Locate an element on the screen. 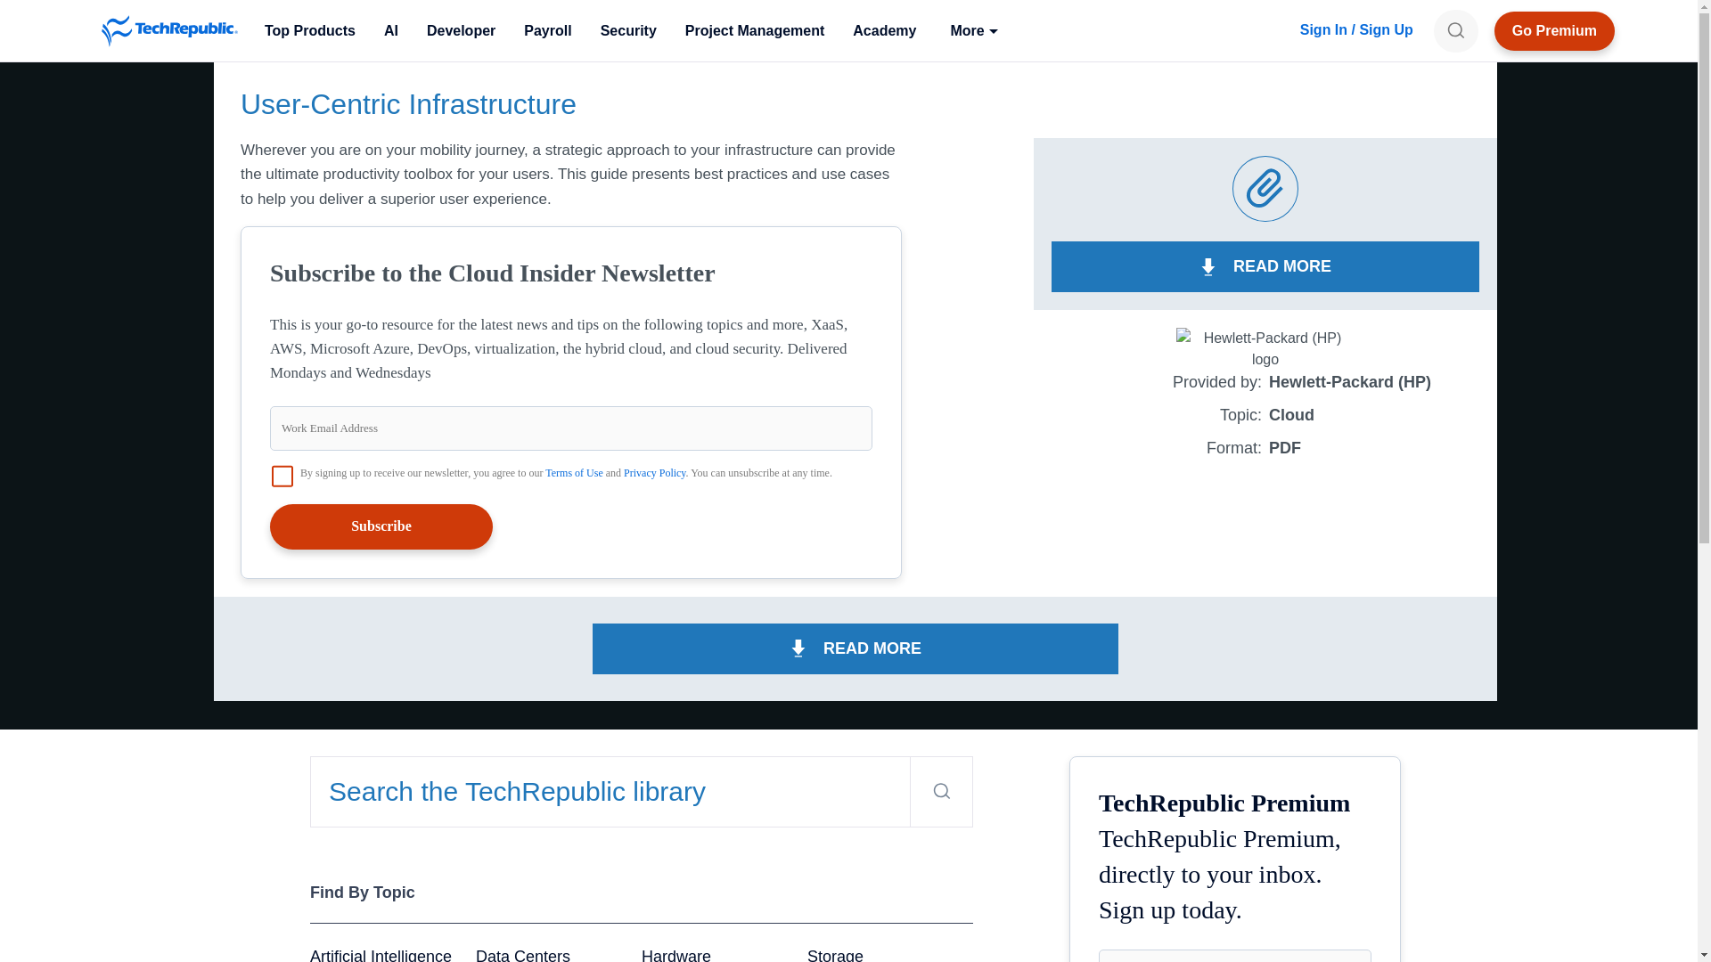 The image size is (1711, 962). on is located at coordinates (282, 476).